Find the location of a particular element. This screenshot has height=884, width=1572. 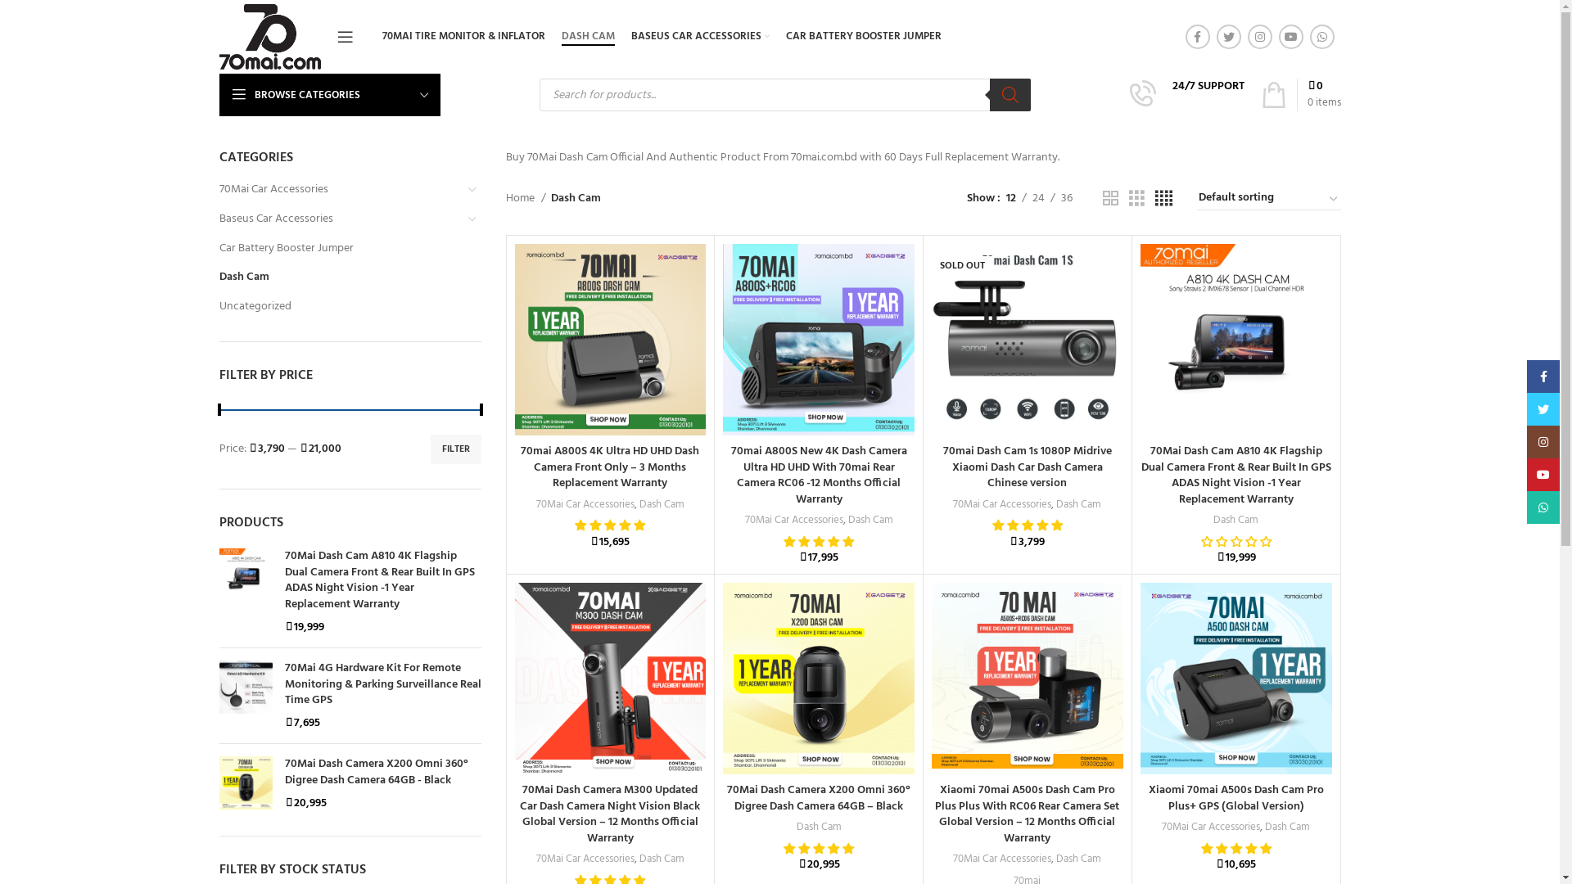

36 is located at coordinates (1067, 199).